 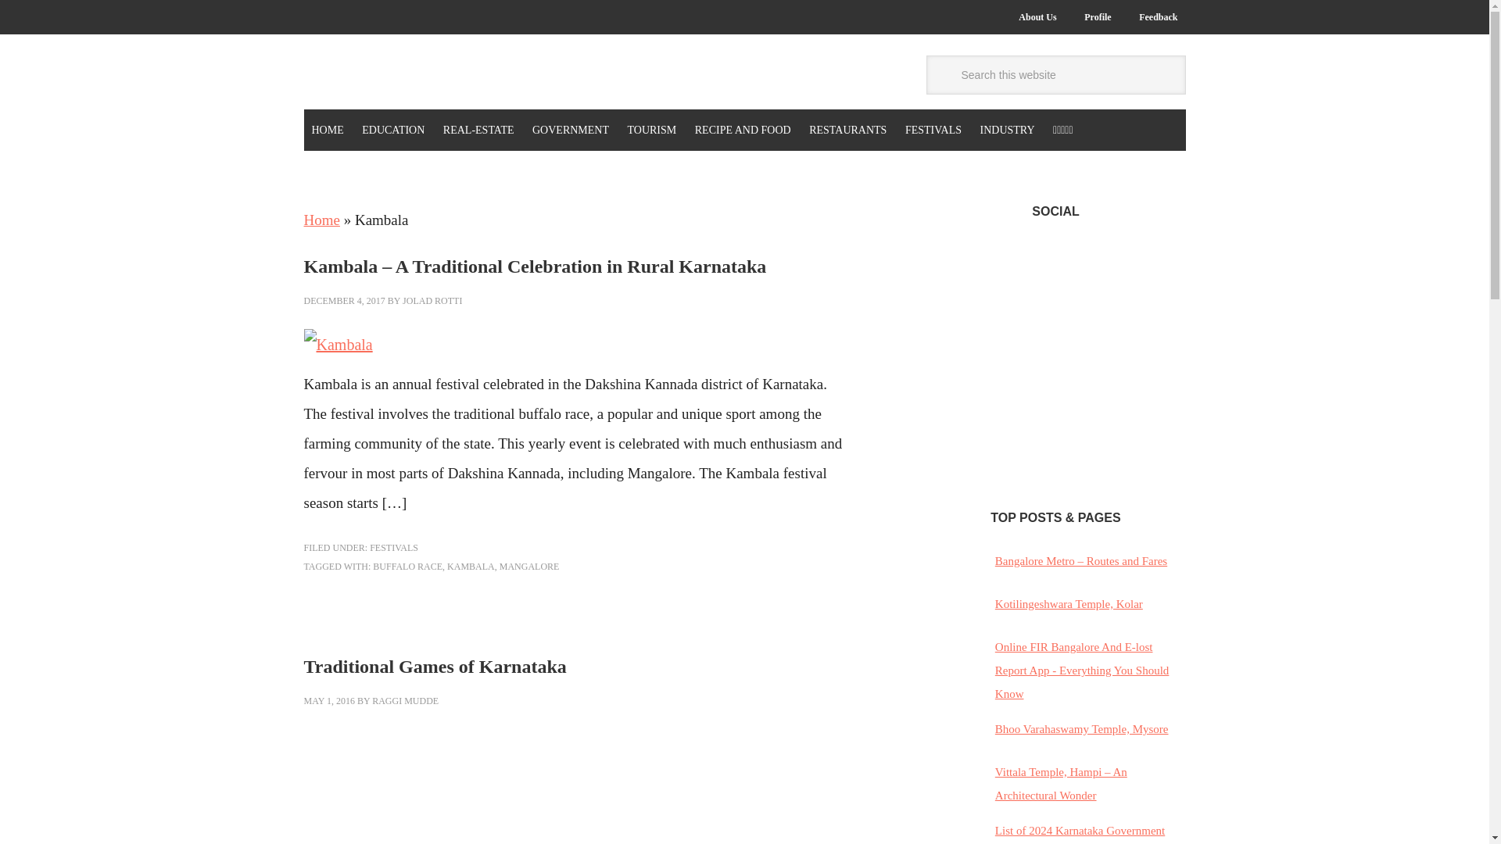 I want to click on Home, so click(x=321, y=220).